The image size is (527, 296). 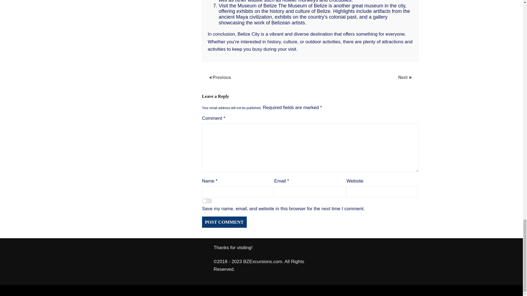 What do you see at coordinates (207, 201) in the screenshot?
I see `yes` at bounding box center [207, 201].